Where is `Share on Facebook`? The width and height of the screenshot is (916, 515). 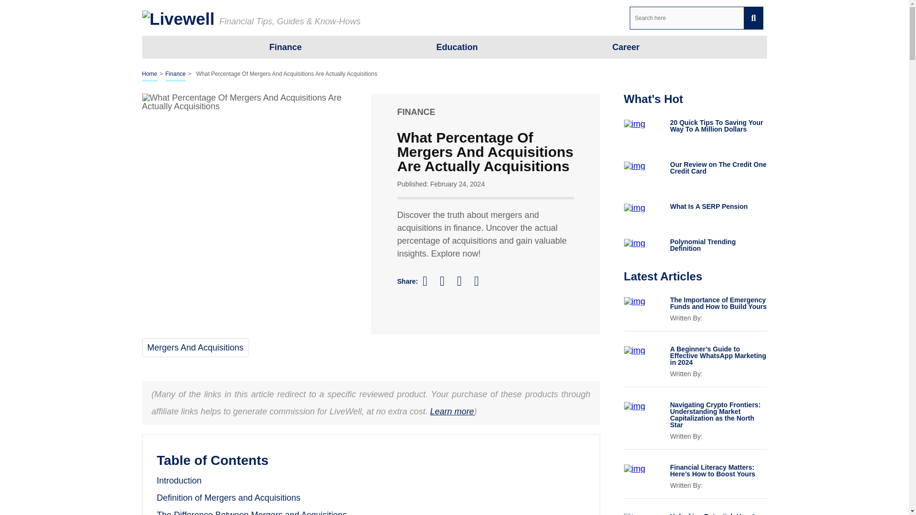 Share on Facebook is located at coordinates (429, 280).